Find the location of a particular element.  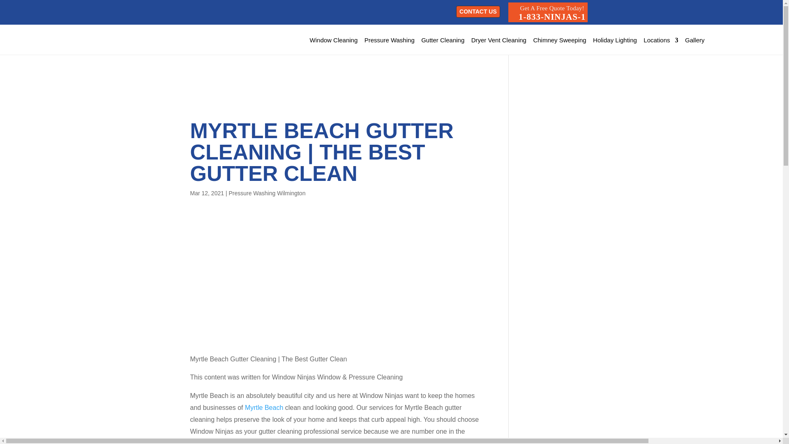

Locations is located at coordinates (661, 40).